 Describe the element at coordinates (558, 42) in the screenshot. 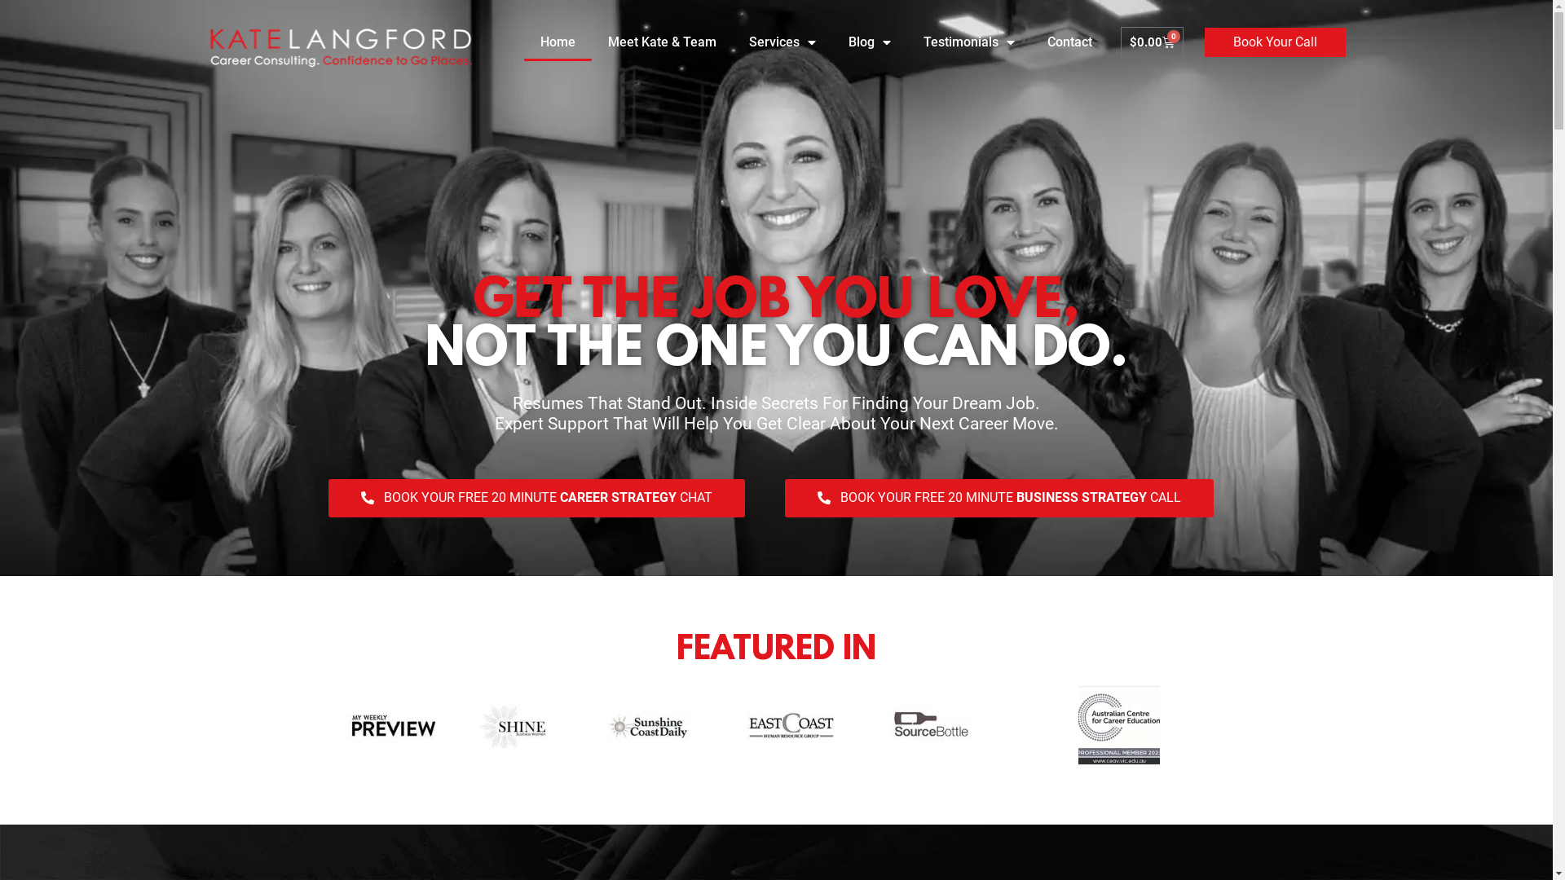

I see `Home` at that location.